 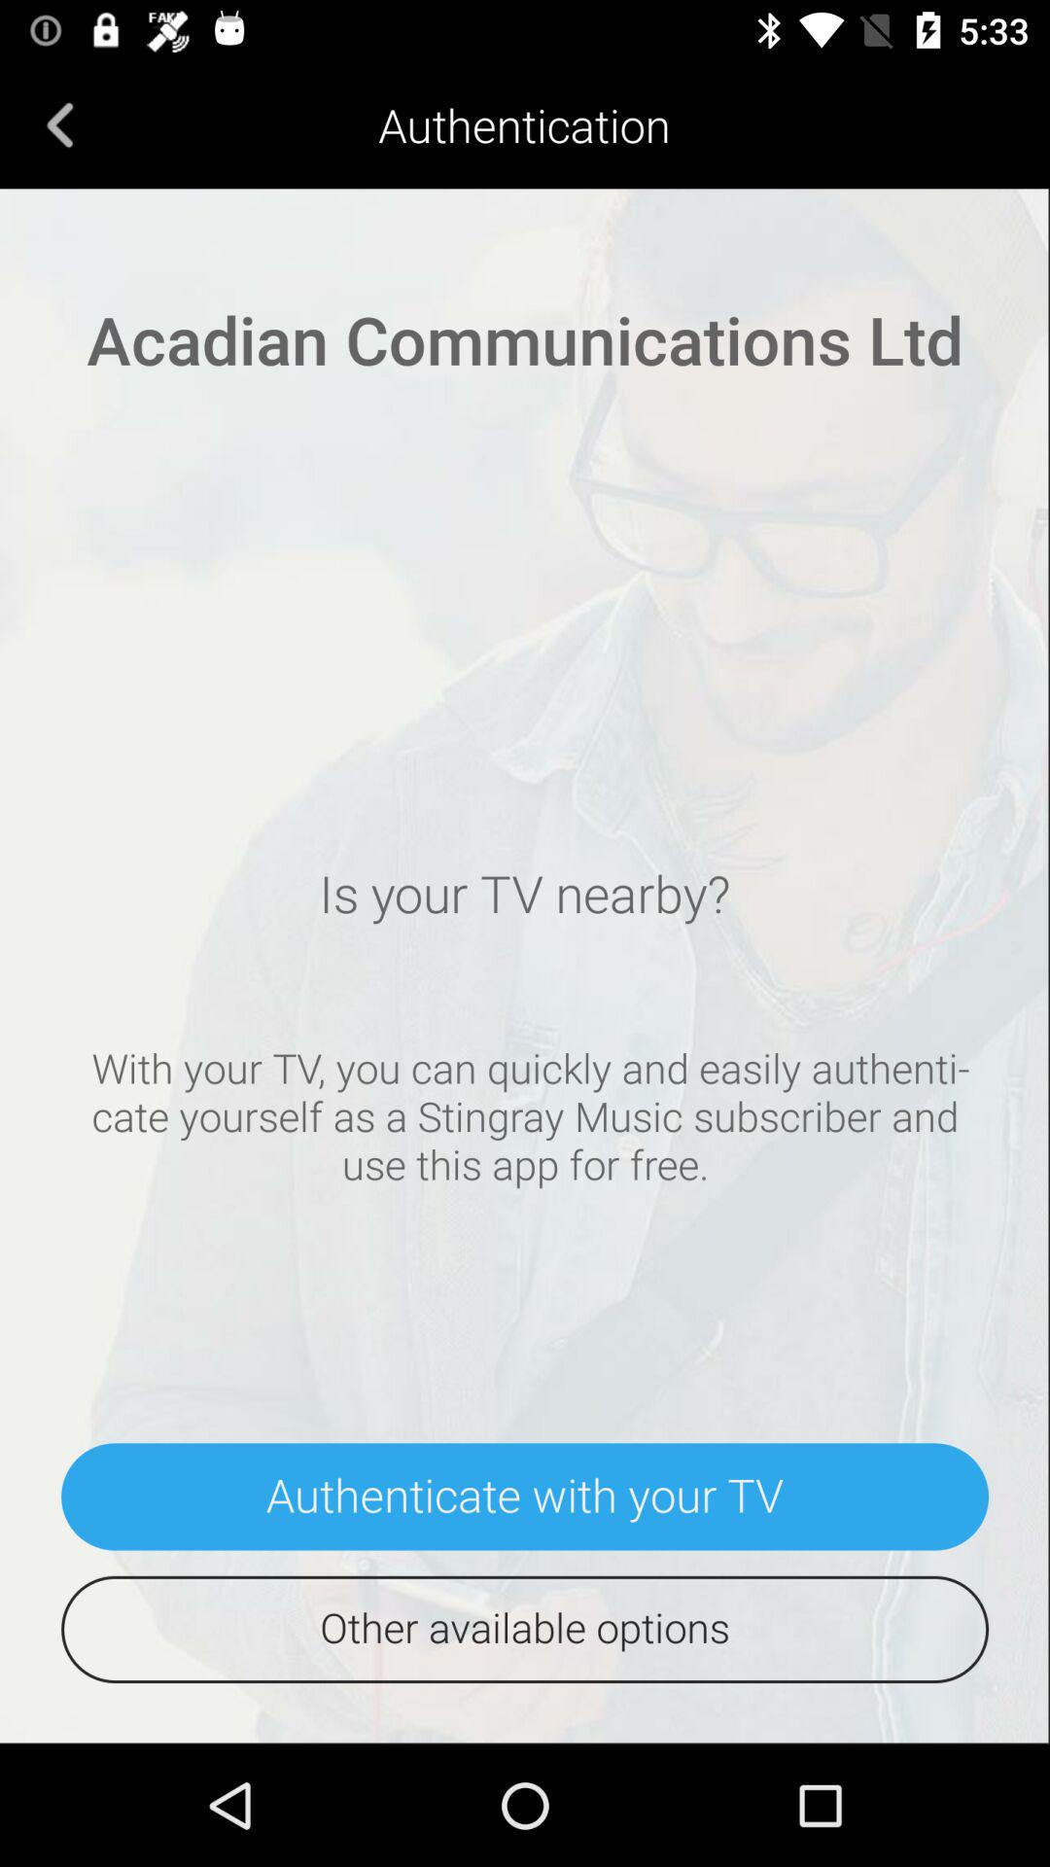 What do you see at coordinates (525, 1630) in the screenshot?
I see `open the item below authenticate with your item` at bounding box center [525, 1630].